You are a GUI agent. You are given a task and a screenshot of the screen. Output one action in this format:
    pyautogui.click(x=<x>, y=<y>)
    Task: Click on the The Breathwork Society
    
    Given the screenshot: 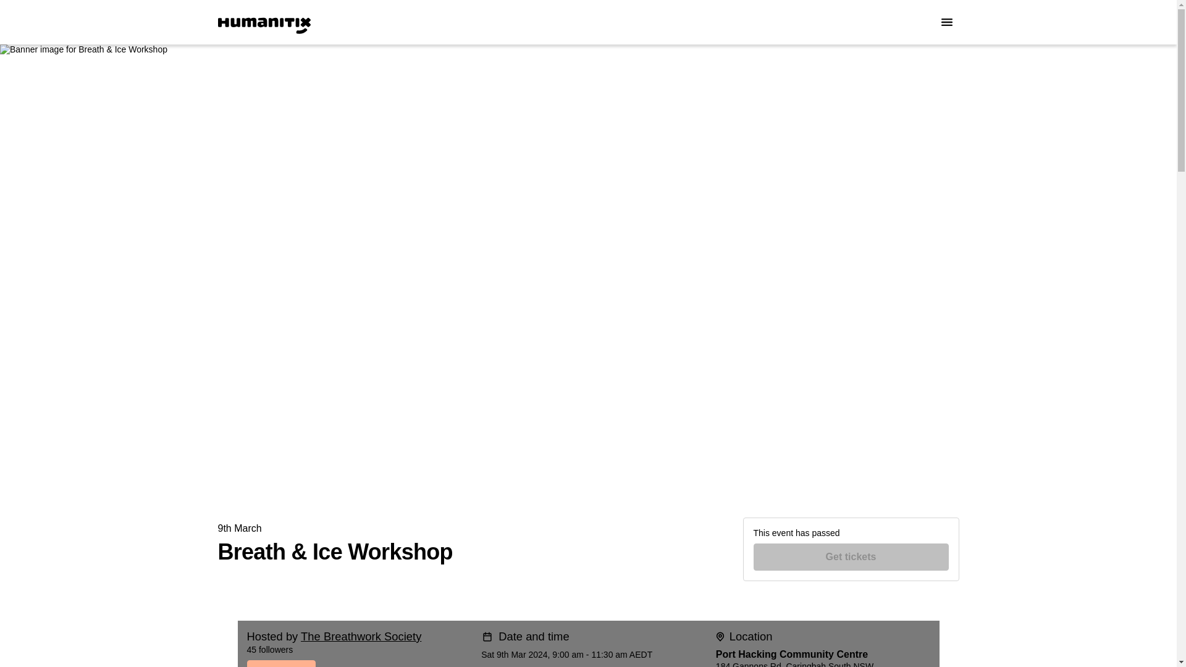 What is the action you would take?
    pyautogui.click(x=361, y=636)
    